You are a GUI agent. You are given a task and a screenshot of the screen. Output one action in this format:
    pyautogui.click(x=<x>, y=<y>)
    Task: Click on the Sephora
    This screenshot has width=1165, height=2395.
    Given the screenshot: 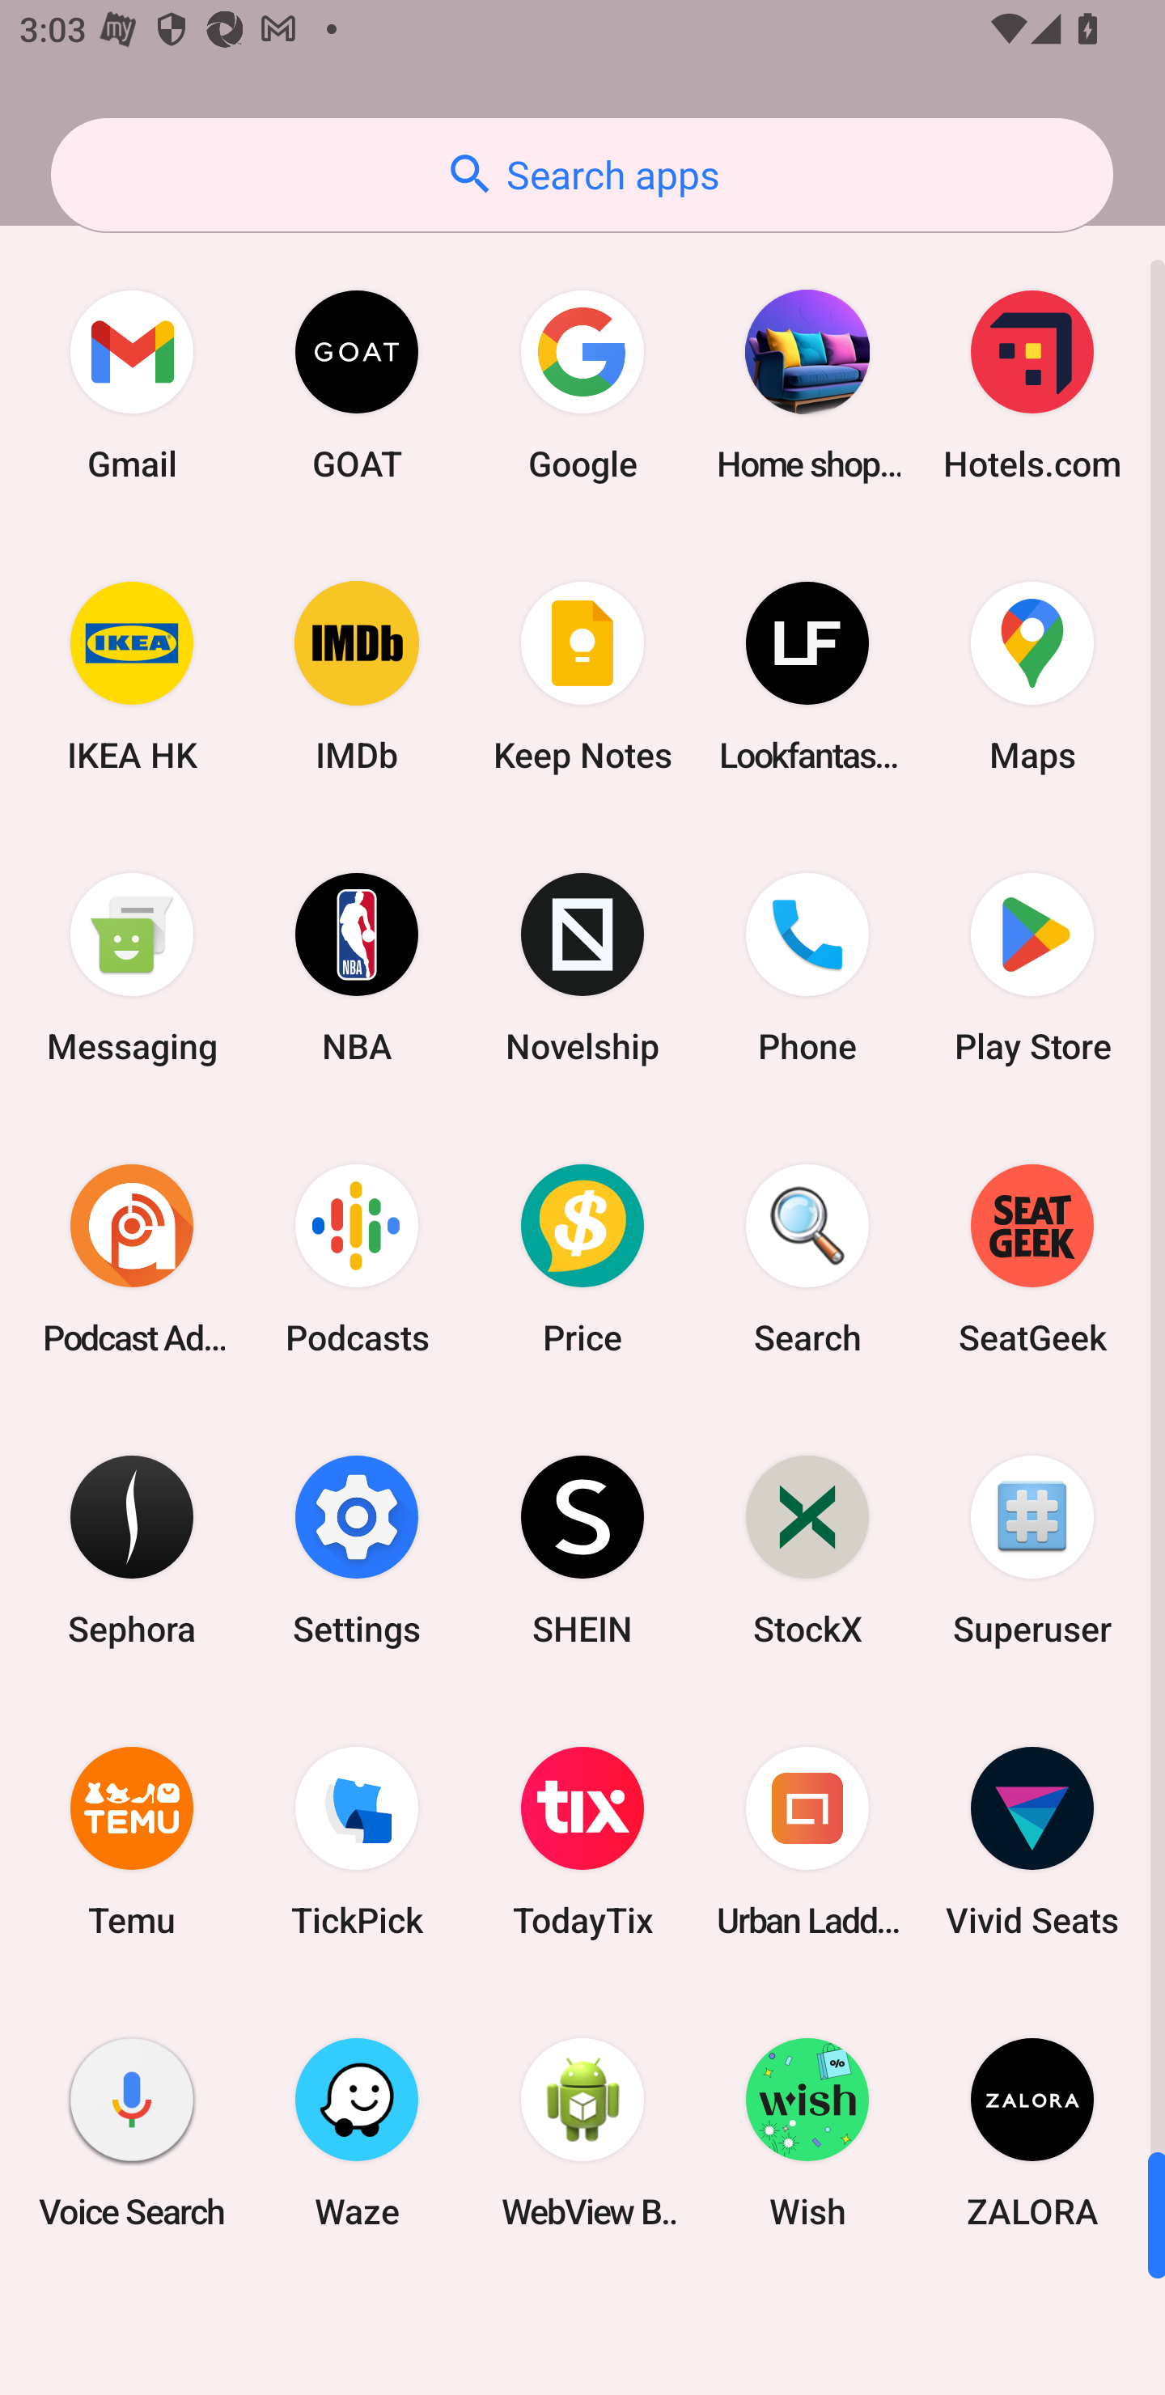 What is the action you would take?
    pyautogui.click(x=132, y=1549)
    